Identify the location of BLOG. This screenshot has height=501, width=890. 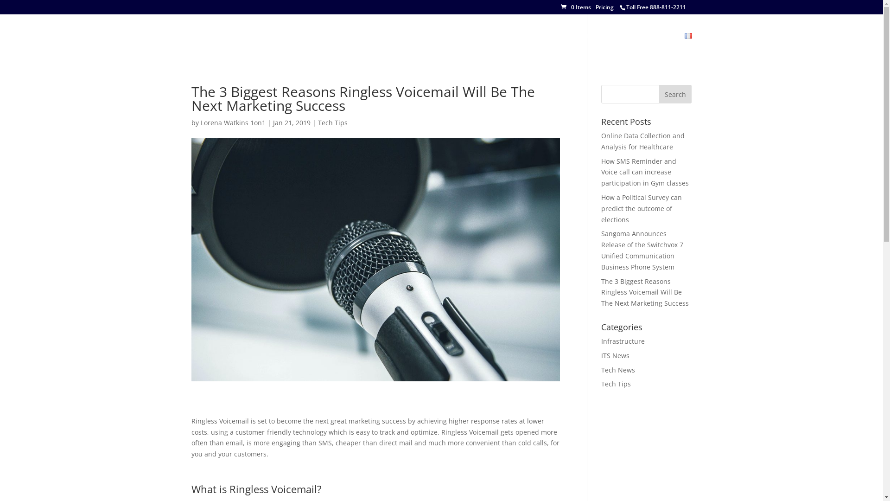
(551, 45).